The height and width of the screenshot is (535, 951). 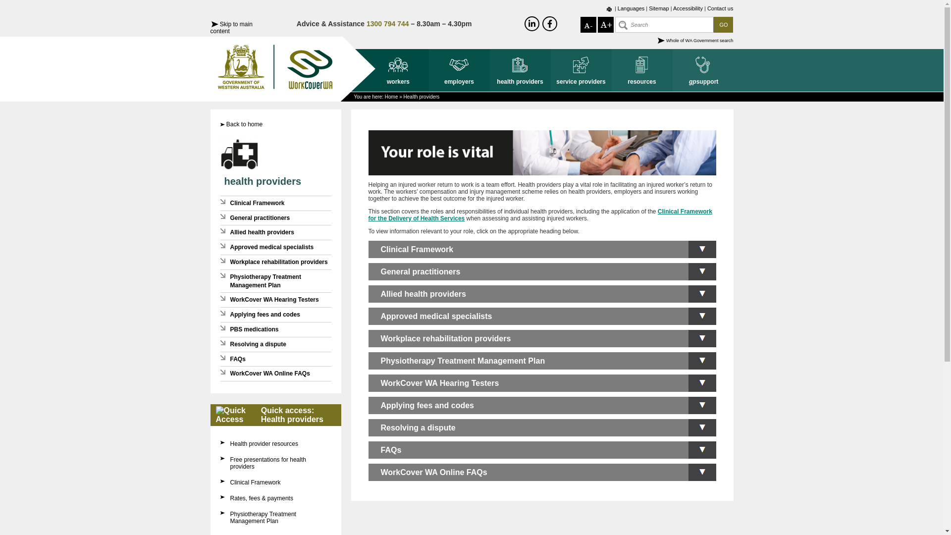 I want to click on Applying fees and codes, so click(x=264, y=315).